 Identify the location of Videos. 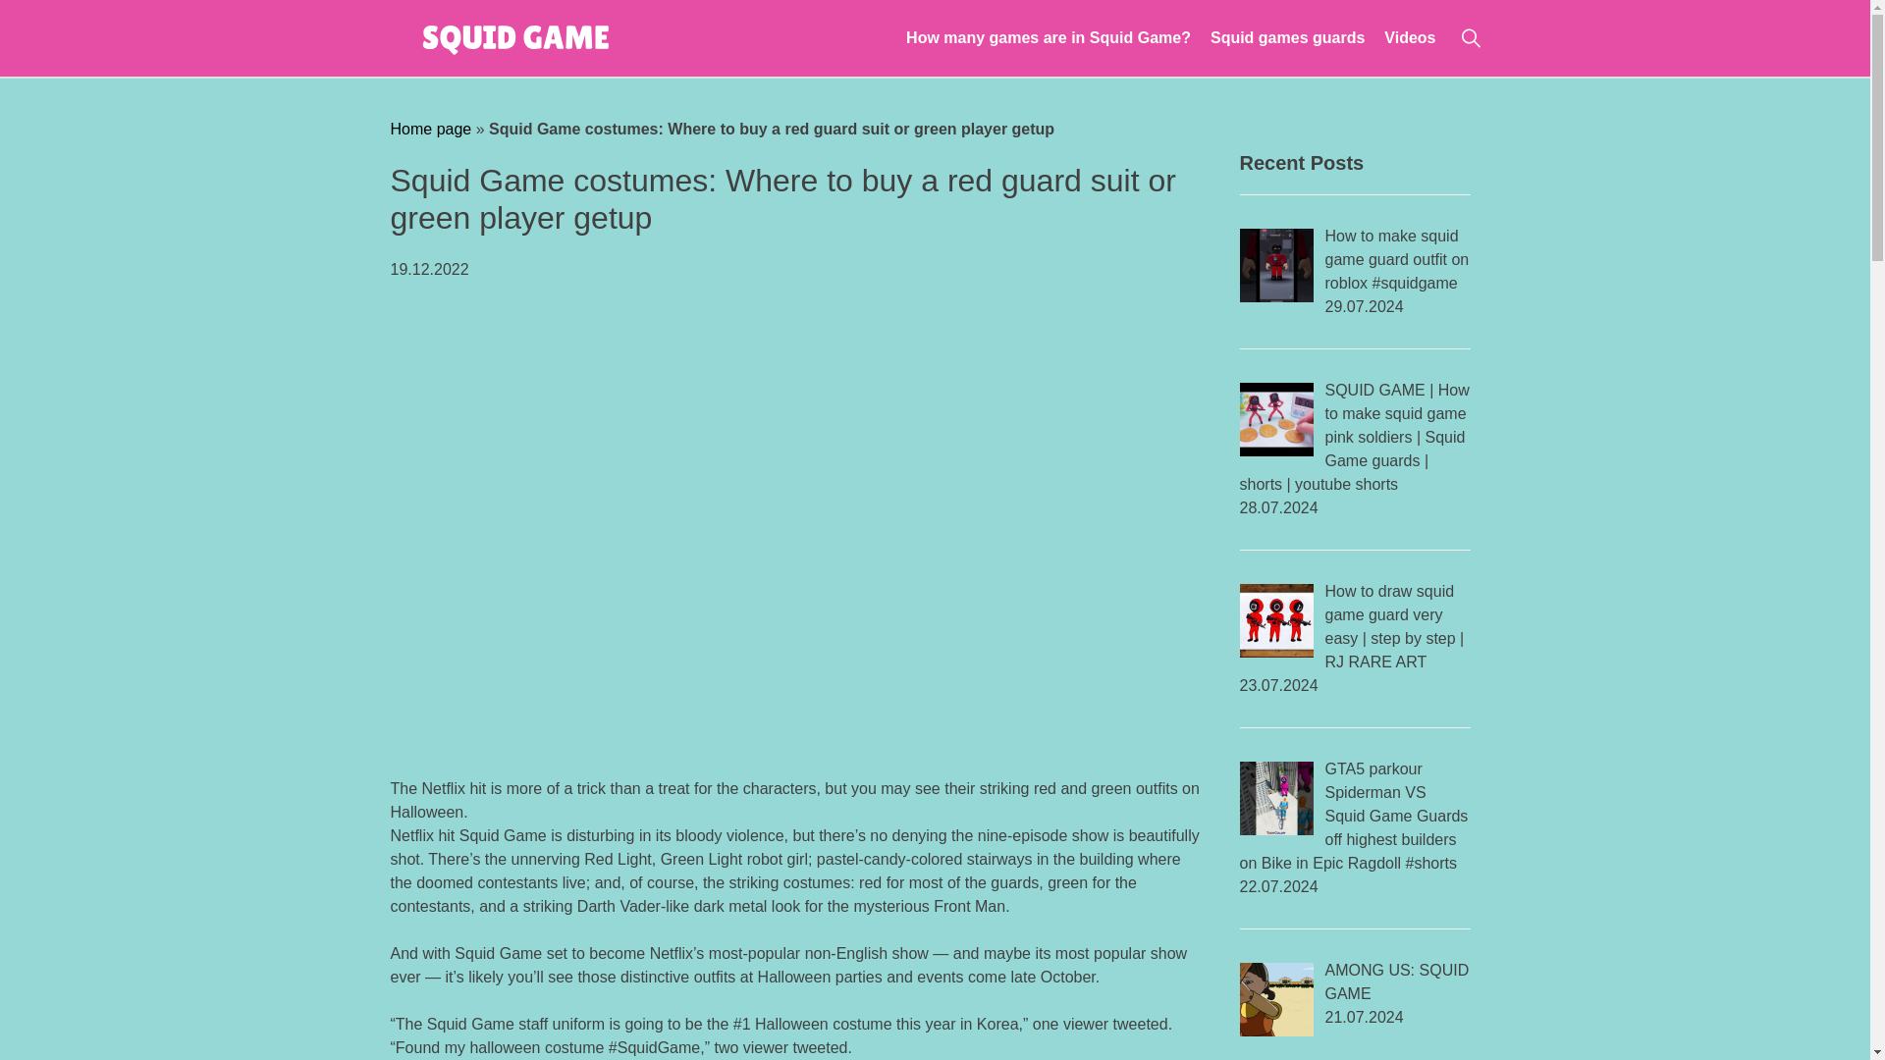
(1409, 37).